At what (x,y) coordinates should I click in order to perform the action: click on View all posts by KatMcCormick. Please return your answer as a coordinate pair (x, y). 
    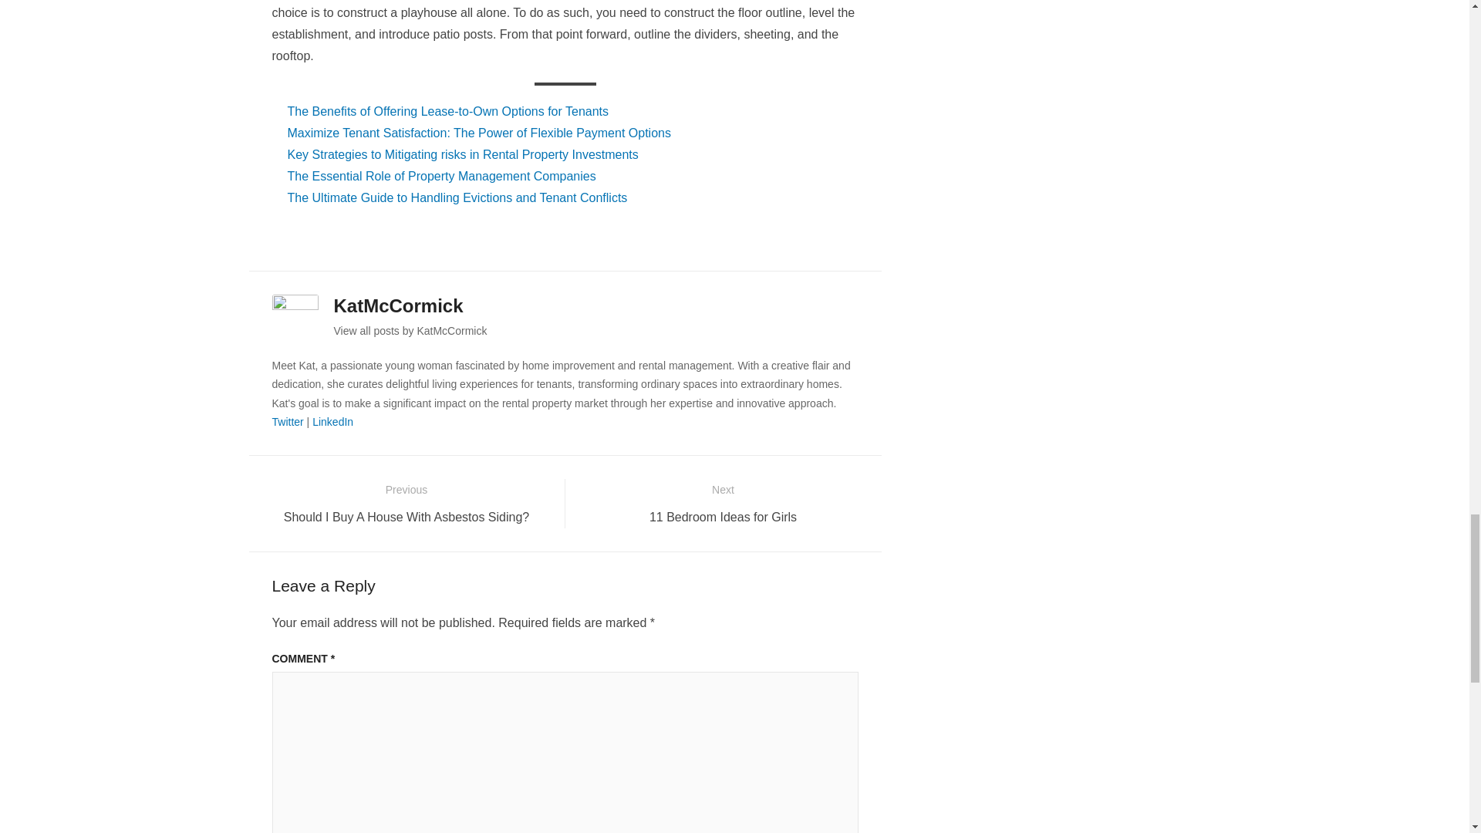
    Looking at the image, I should click on (410, 331).